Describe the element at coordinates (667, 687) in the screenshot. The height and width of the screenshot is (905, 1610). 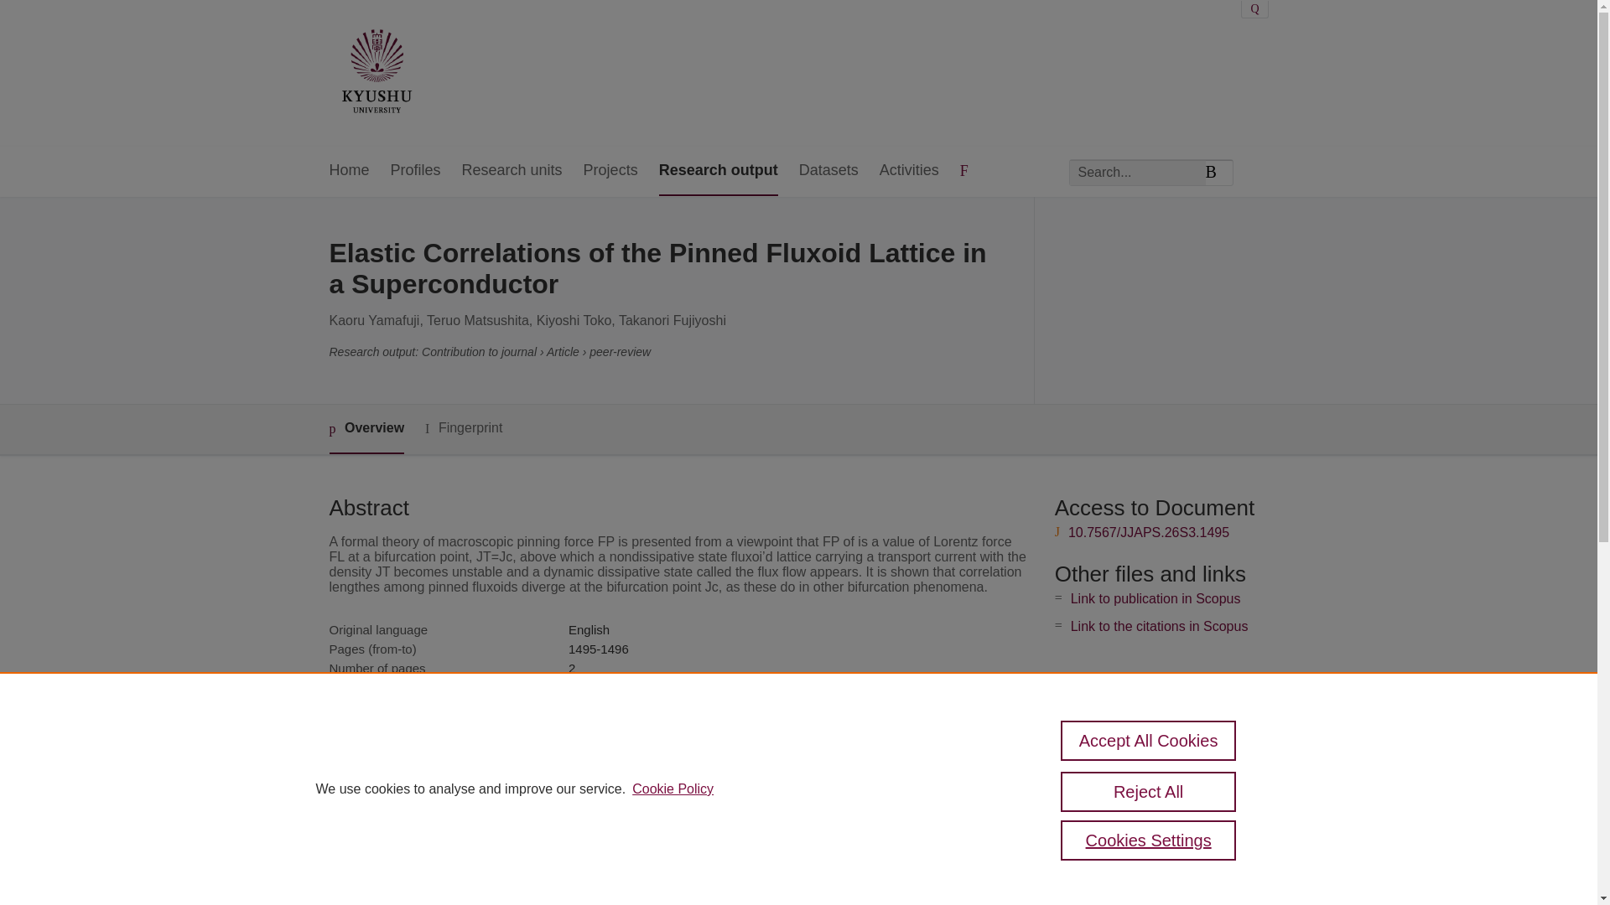
I see `Japanese journal of applied physics` at that location.